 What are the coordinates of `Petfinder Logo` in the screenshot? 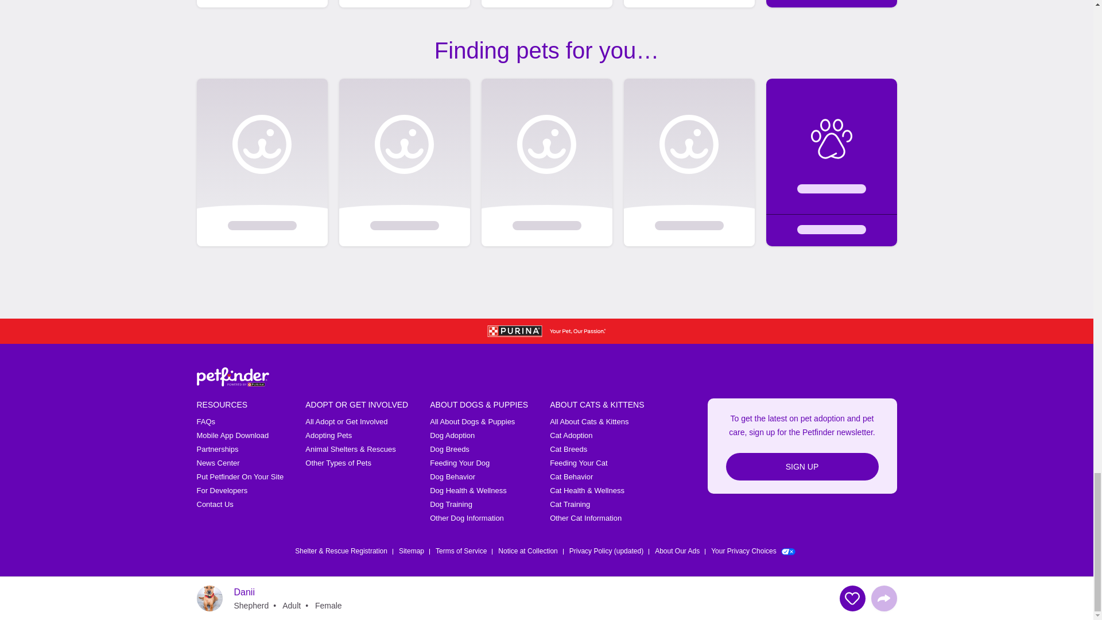 It's located at (232, 377).